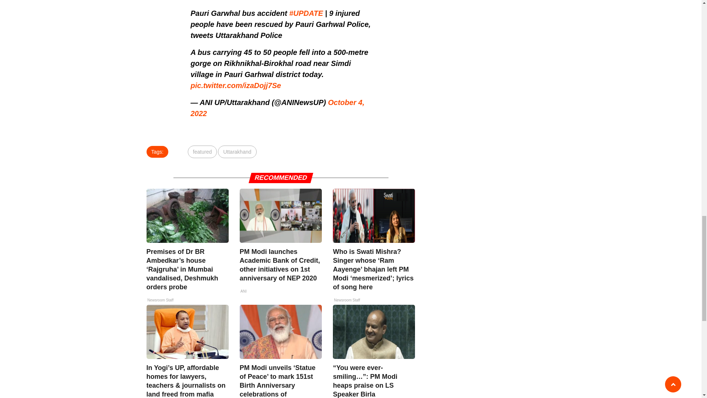 This screenshot has height=398, width=707. I want to click on Uttarakhand, so click(237, 152).